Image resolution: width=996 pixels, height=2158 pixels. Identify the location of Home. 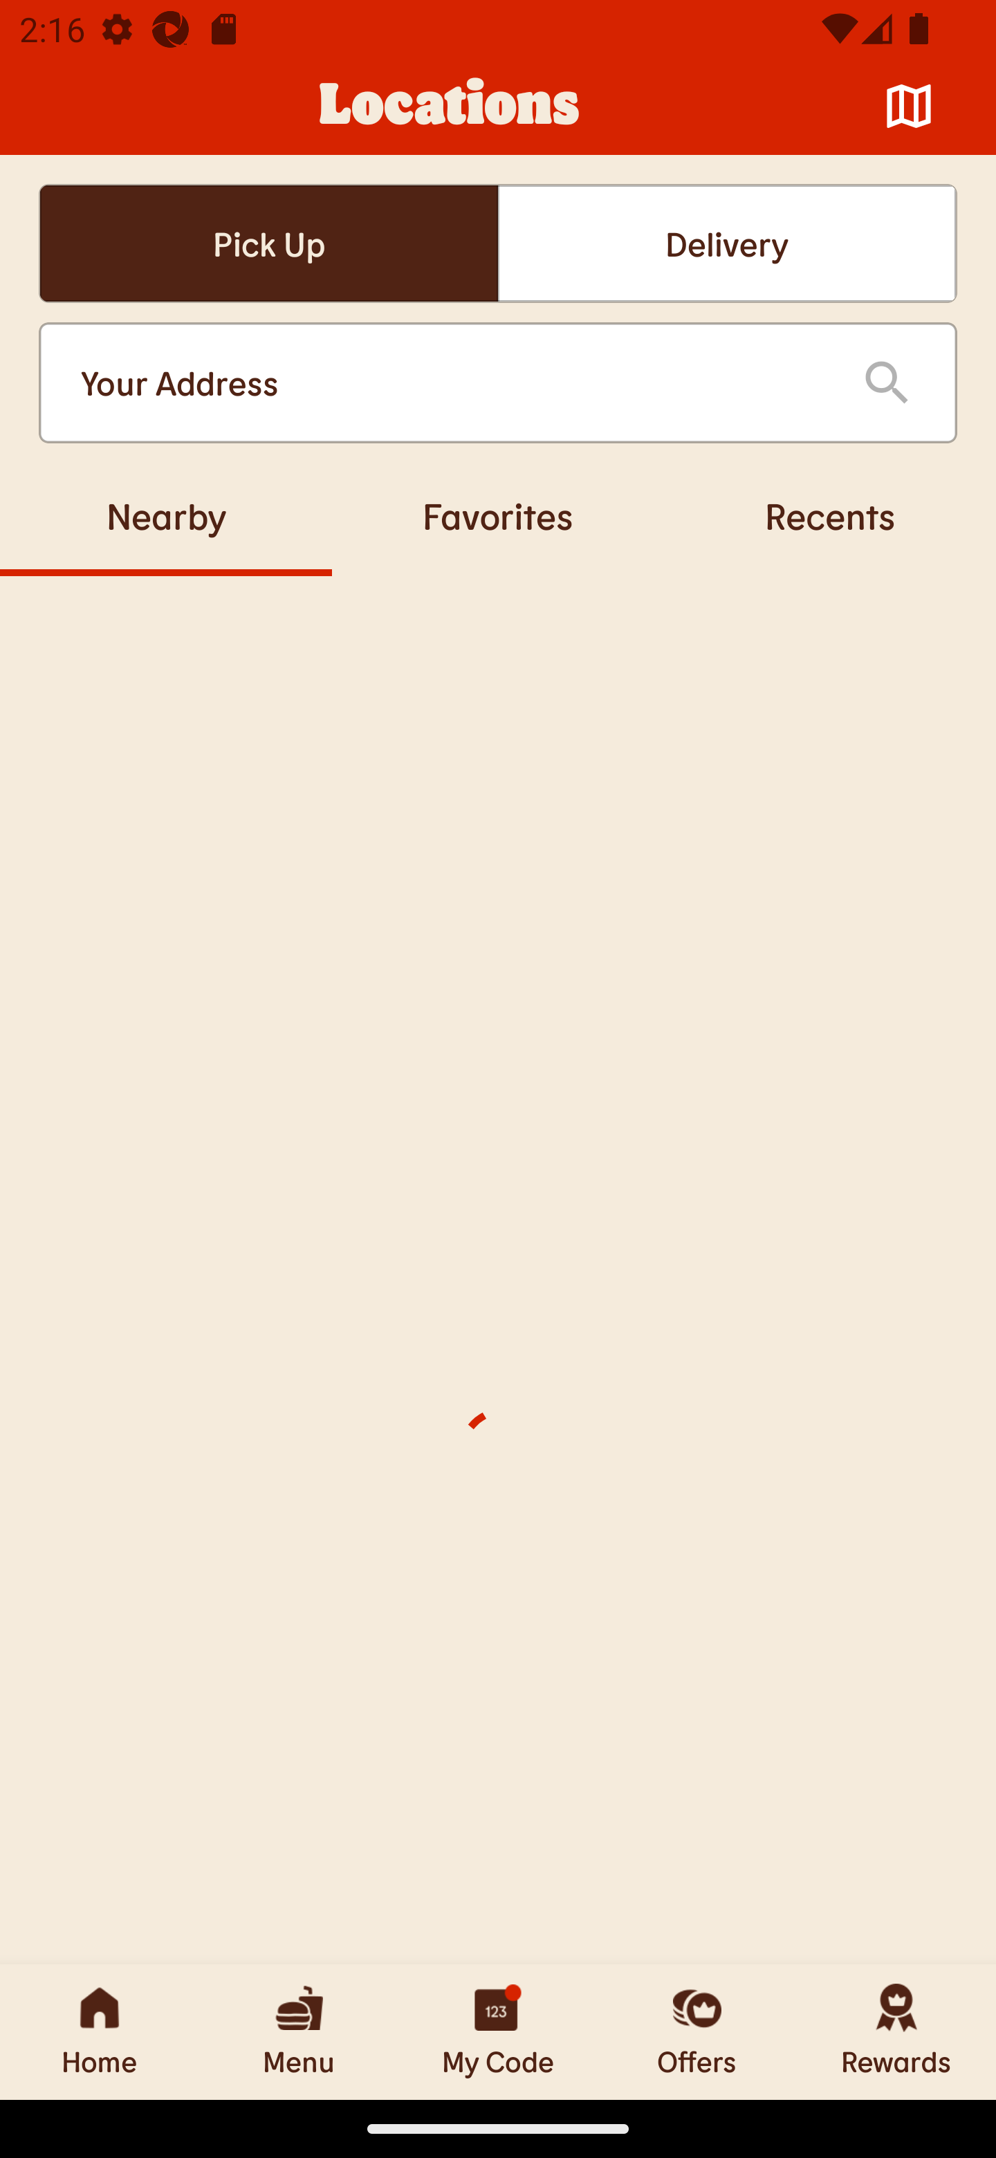
(100, 2031).